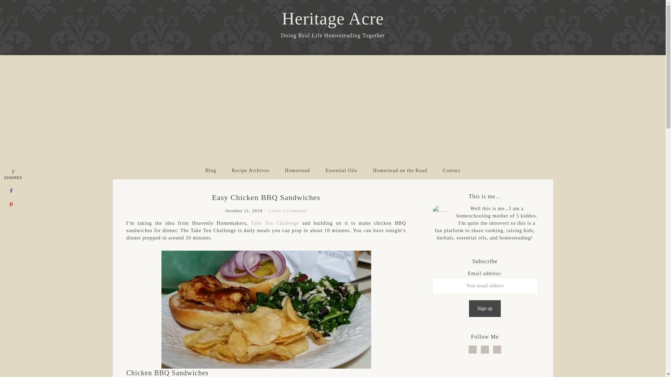 Image resolution: width=671 pixels, height=377 pixels. What do you see at coordinates (297, 170) in the screenshot?
I see `Homestead` at bounding box center [297, 170].